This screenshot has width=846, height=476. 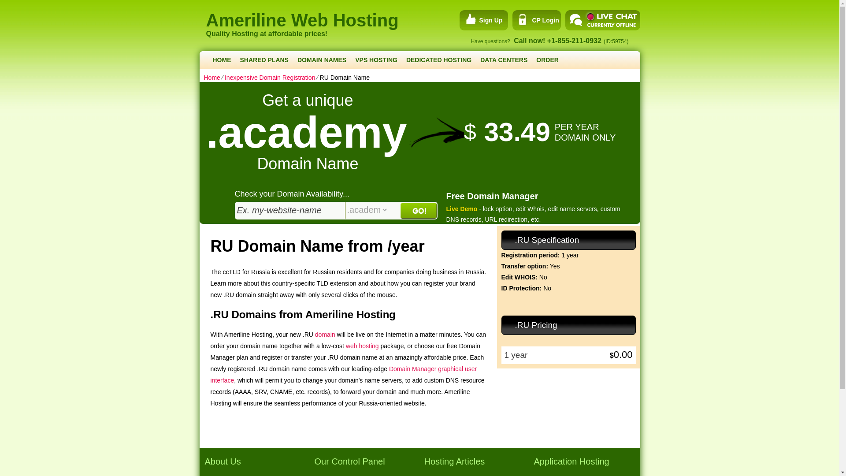 I want to click on Ameriline Web Hosting, so click(x=333, y=15).